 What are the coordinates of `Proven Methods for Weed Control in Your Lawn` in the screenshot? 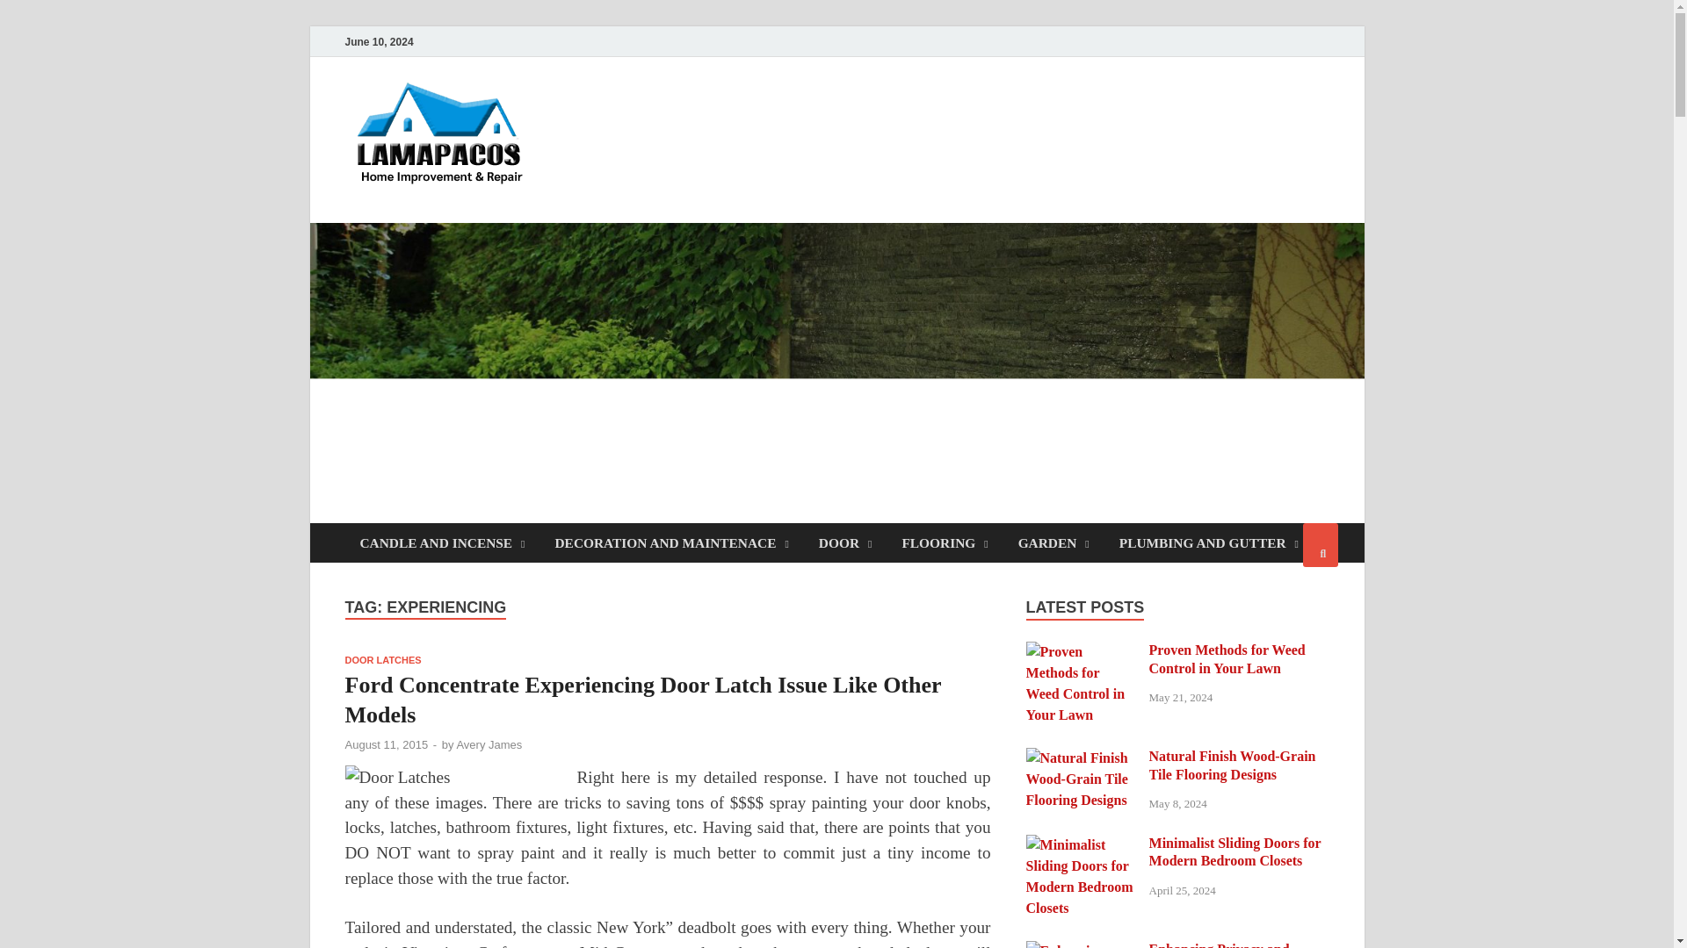 It's located at (1081, 651).